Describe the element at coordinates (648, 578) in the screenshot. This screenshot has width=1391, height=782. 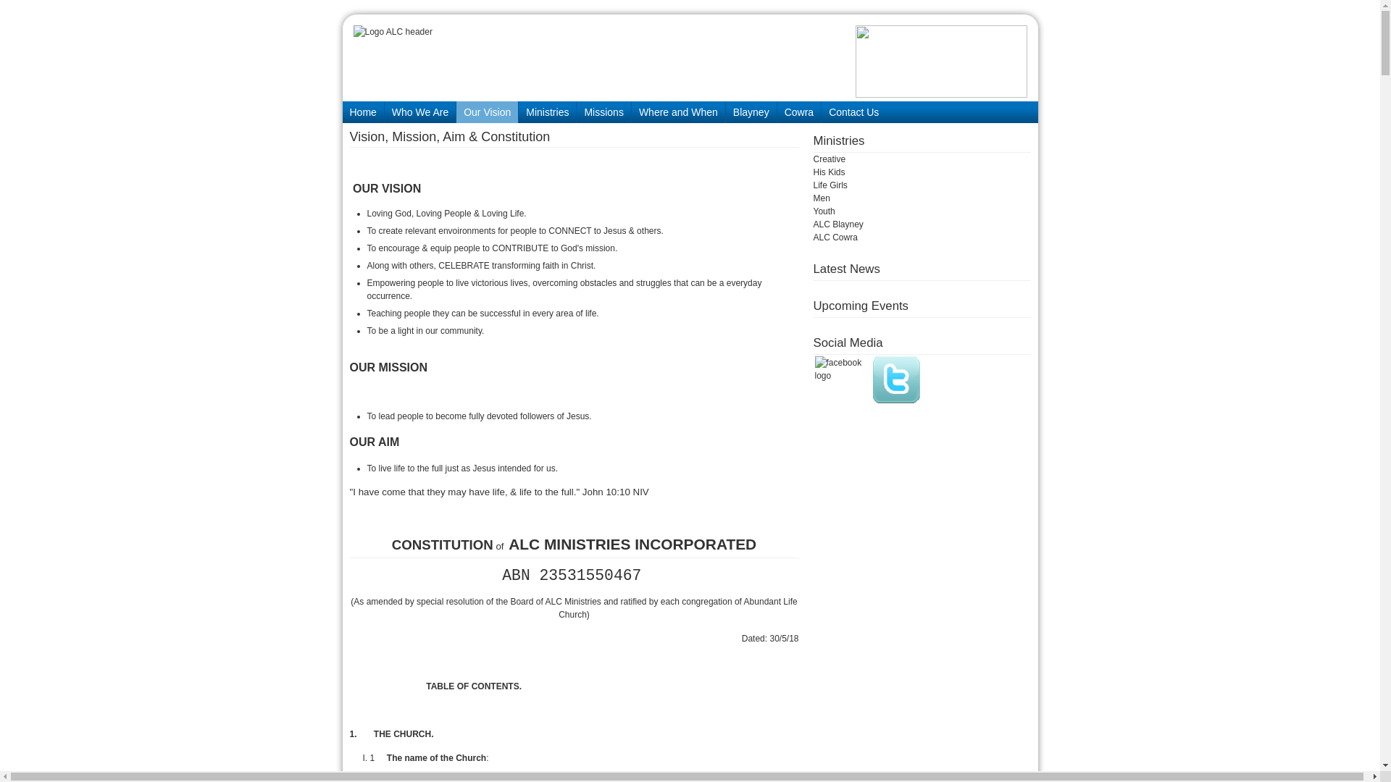
I see ` ` at that location.